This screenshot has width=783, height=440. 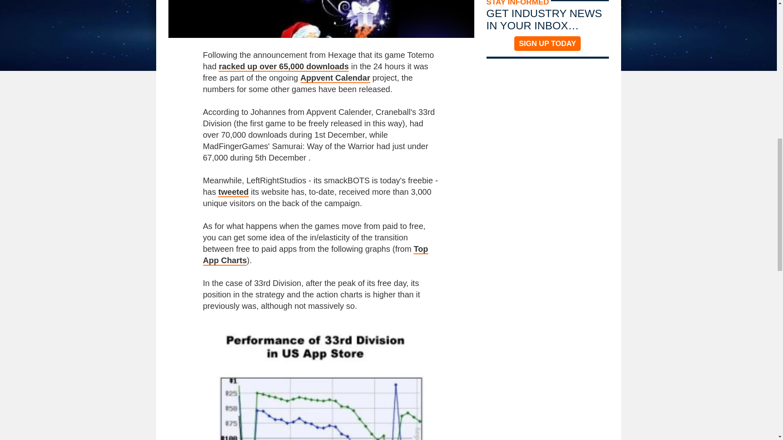 What do you see at coordinates (335, 78) in the screenshot?
I see `Appvent Calendar` at bounding box center [335, 78].